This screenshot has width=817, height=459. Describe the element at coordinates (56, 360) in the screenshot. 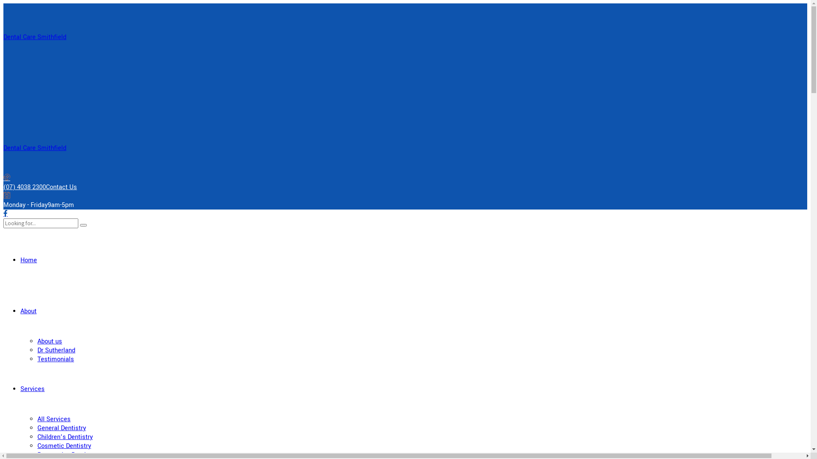

I see `Testimonials` at that location.